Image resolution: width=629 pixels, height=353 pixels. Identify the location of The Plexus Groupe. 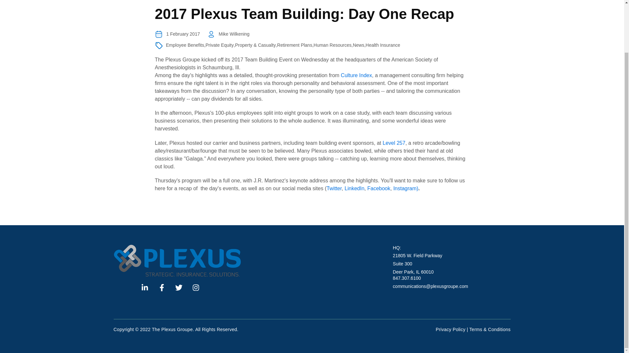
(177, 261).